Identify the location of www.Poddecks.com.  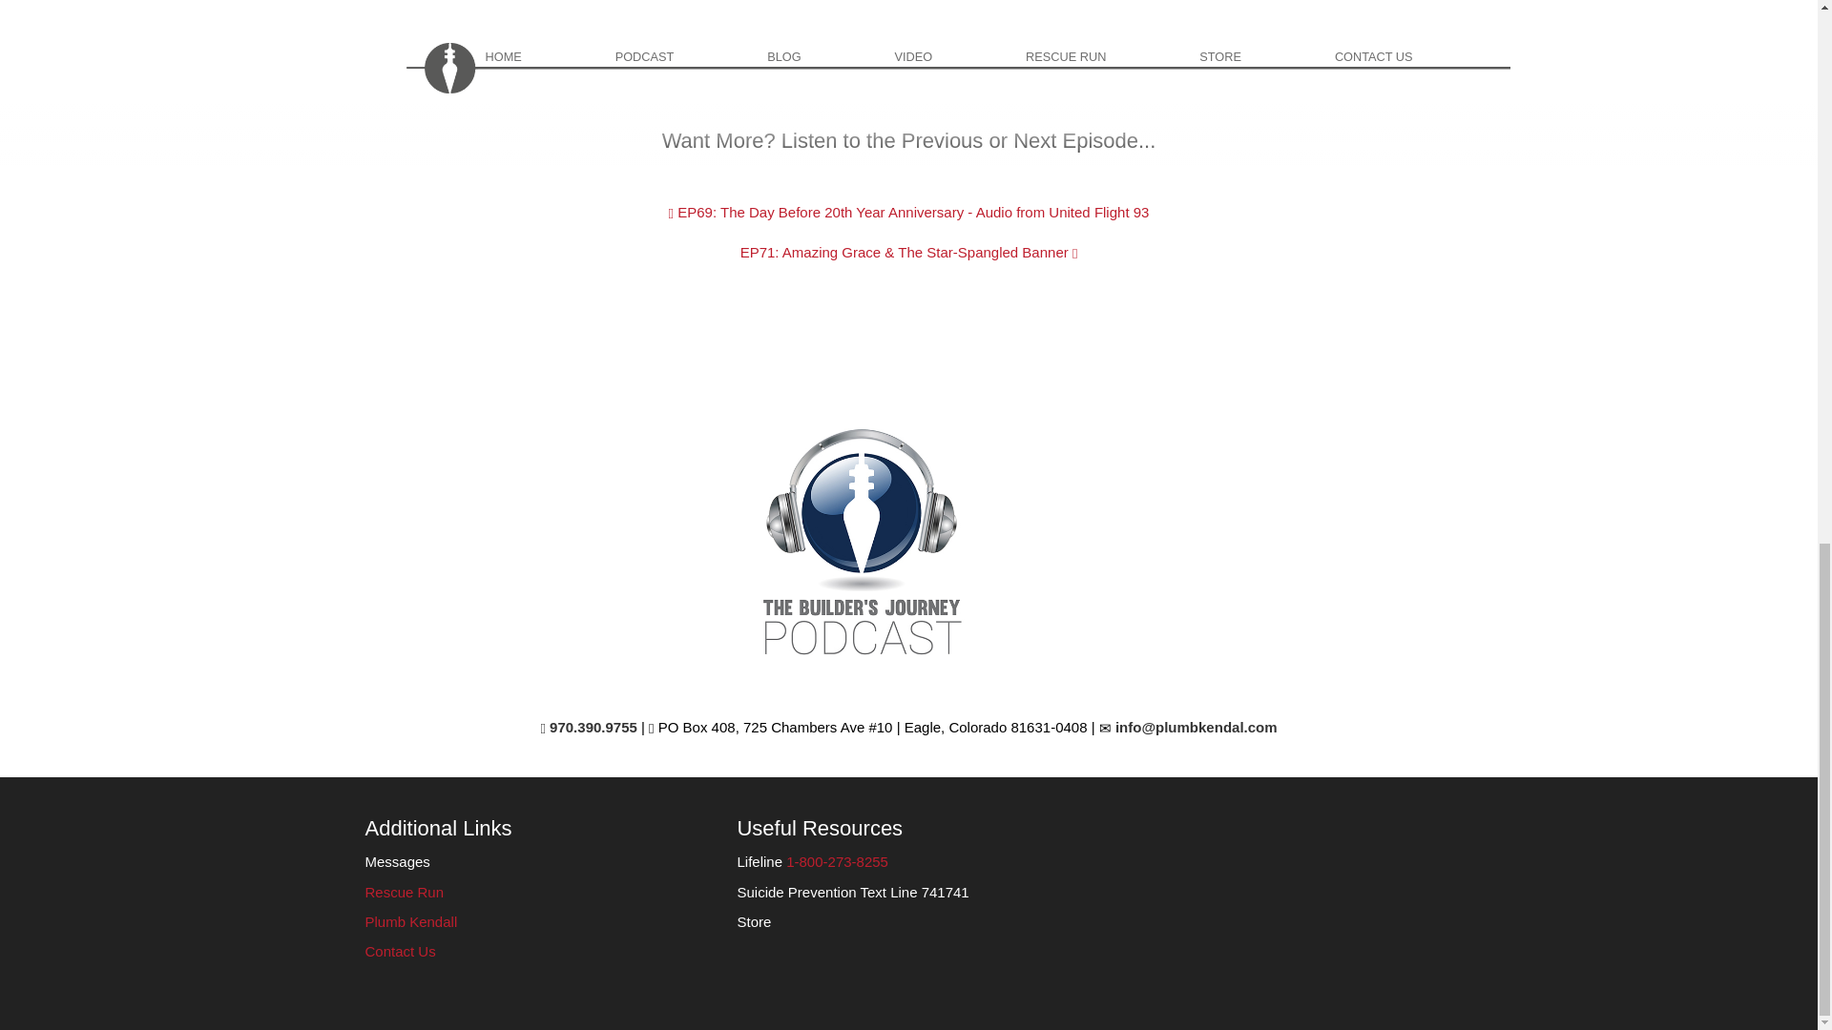
(428, 27).